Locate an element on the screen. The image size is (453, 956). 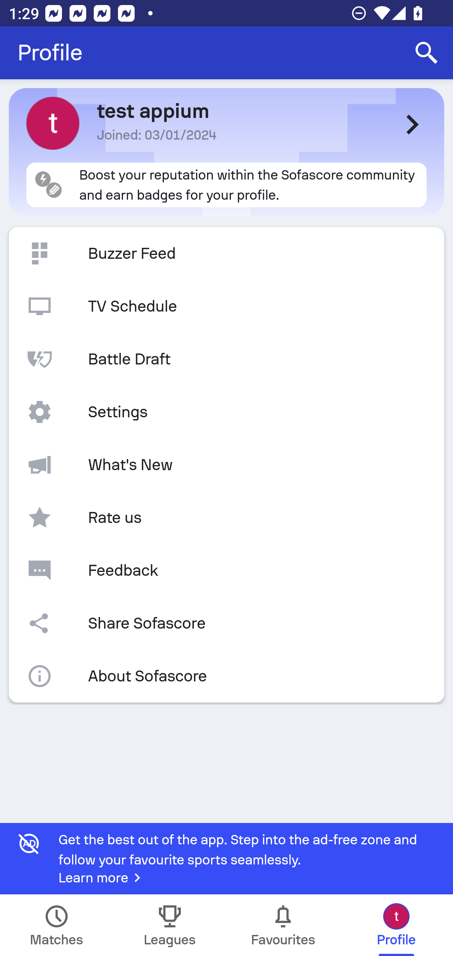
About Sofascore is located at coordinates (226, 676).